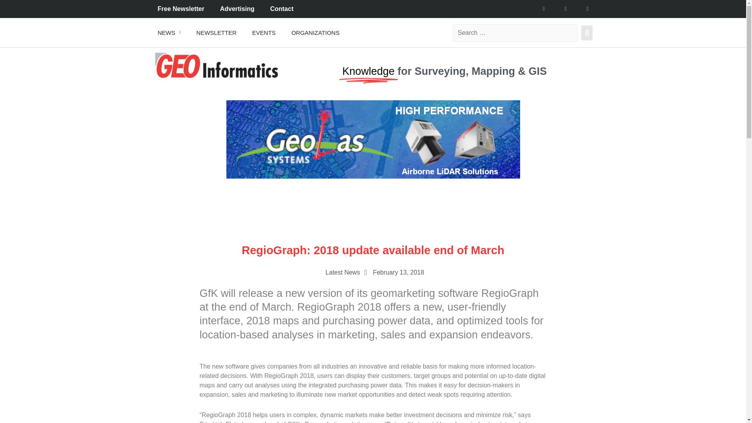  I want to click on NEWS, so click(169, 32).